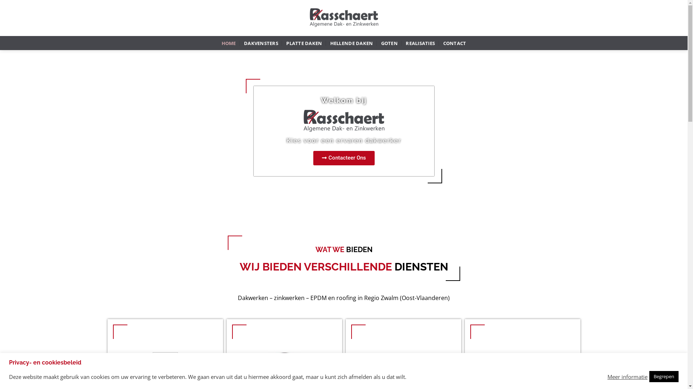 This screenshot has width=693, height=389. What do you see at coordinates (664, 377) in the screenshot?
I see `Begrepen` at bounding box center [664, 377].